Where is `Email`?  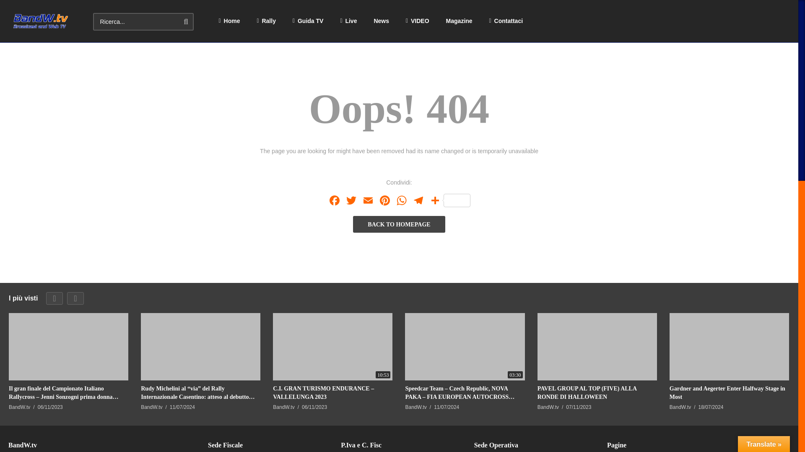 Email is located at coordinates (368, 202).